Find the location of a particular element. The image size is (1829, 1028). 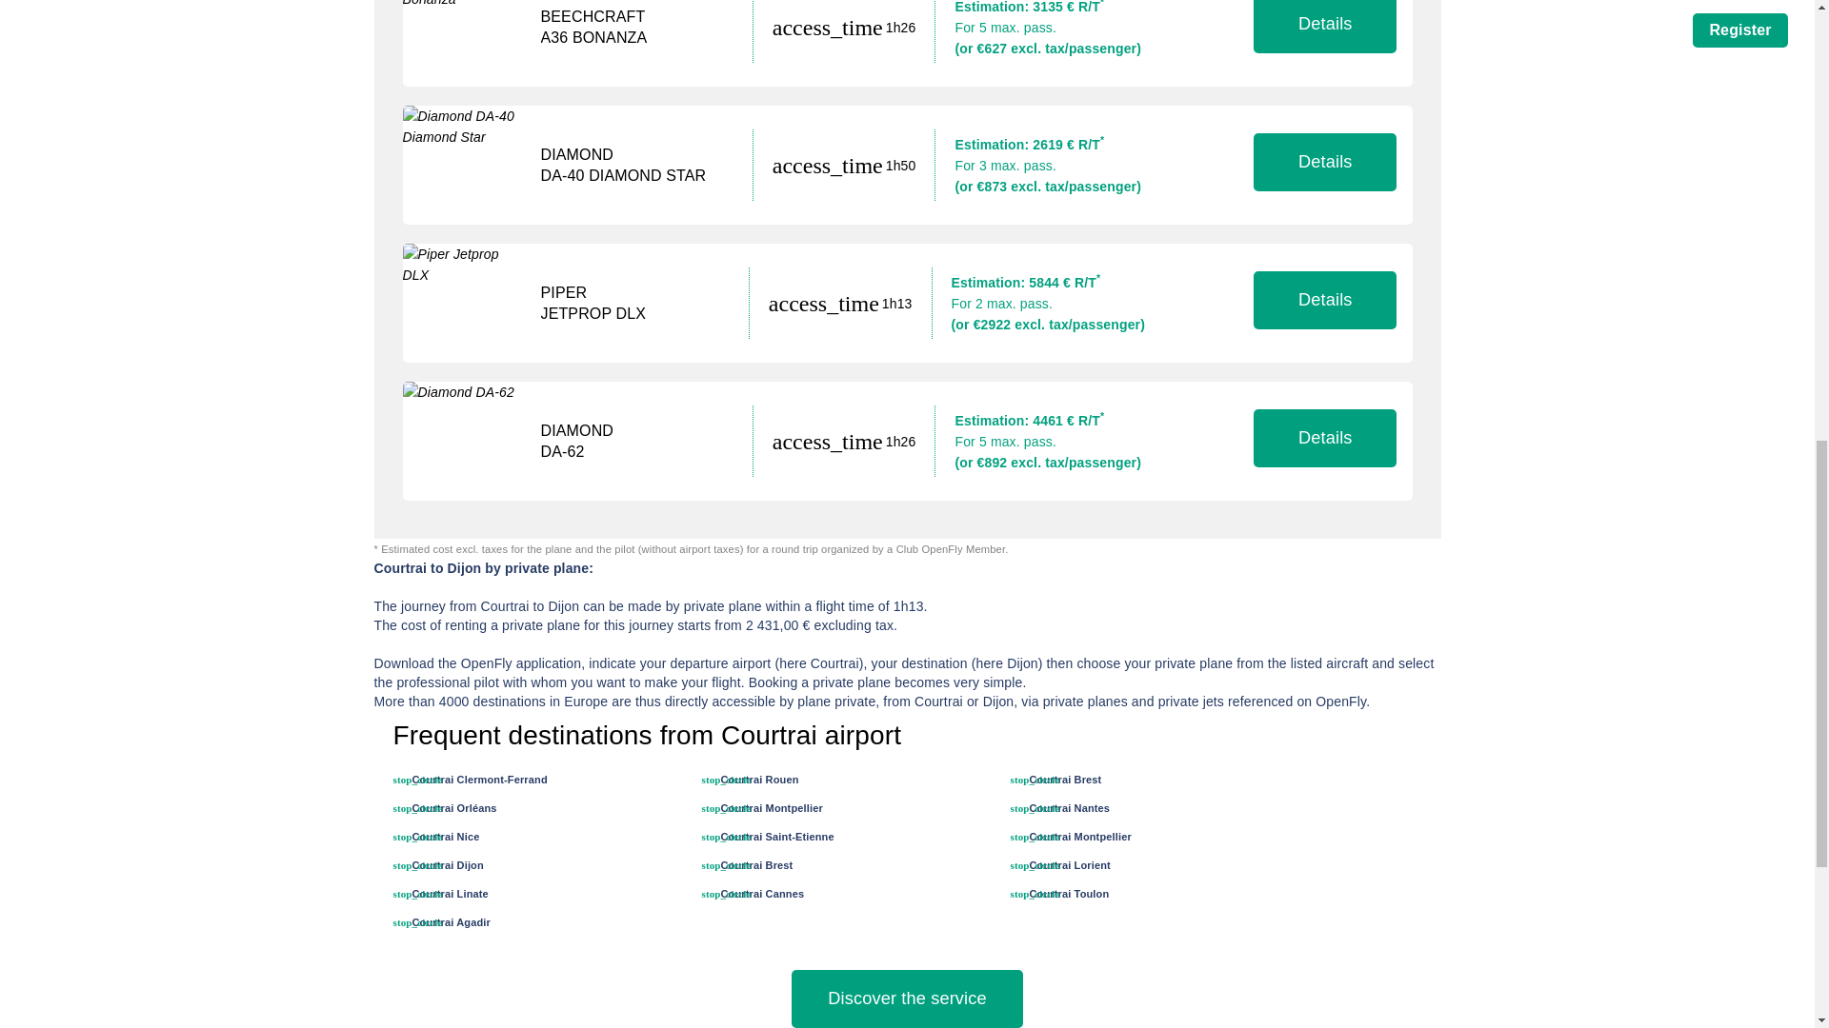

Courtrai Clermont-Ferrand is located at coordinates (479, 780).